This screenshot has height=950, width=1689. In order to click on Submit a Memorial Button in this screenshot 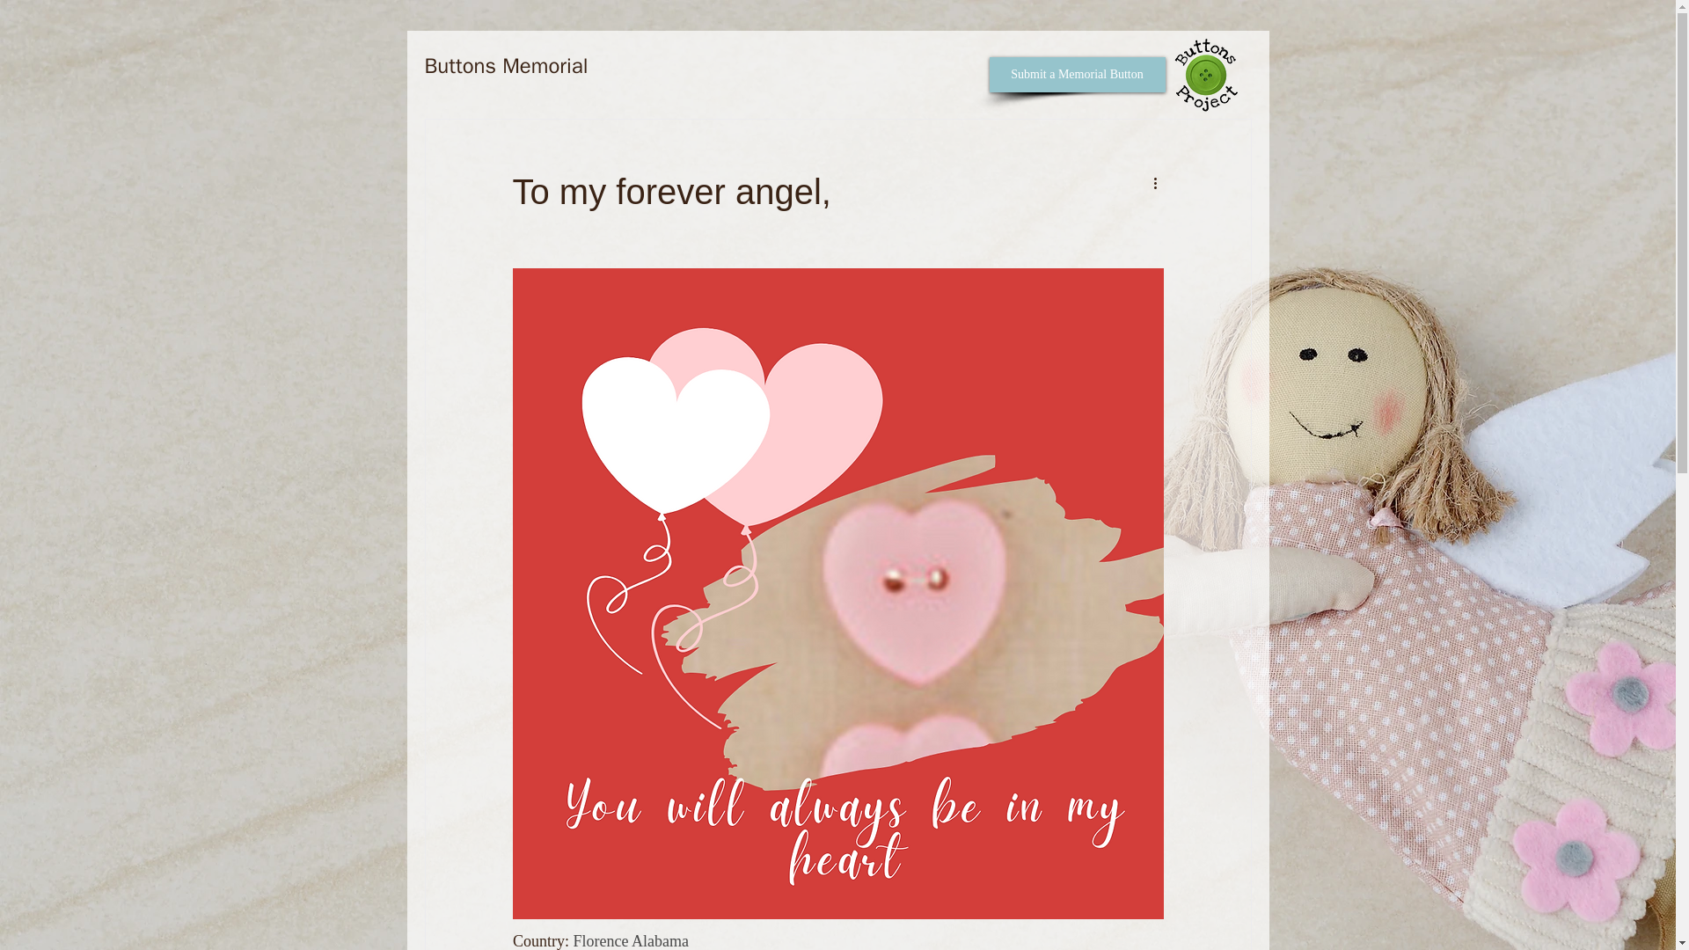, I will do `click(1077, 74)`.